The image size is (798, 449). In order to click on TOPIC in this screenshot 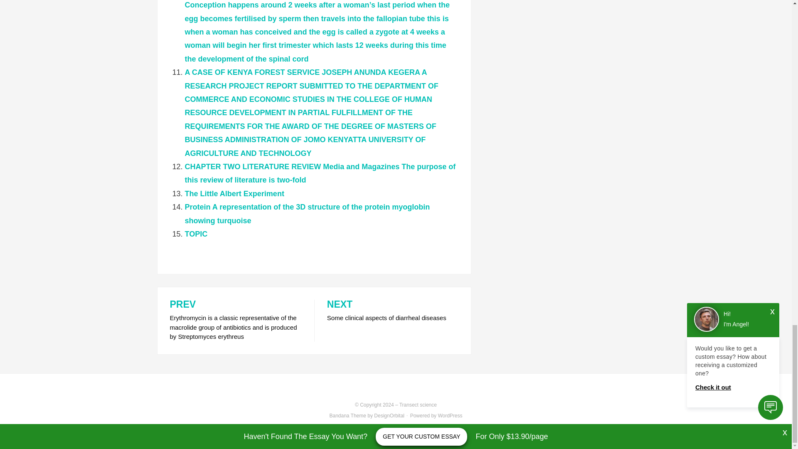, I will do `click(196, 234)`.